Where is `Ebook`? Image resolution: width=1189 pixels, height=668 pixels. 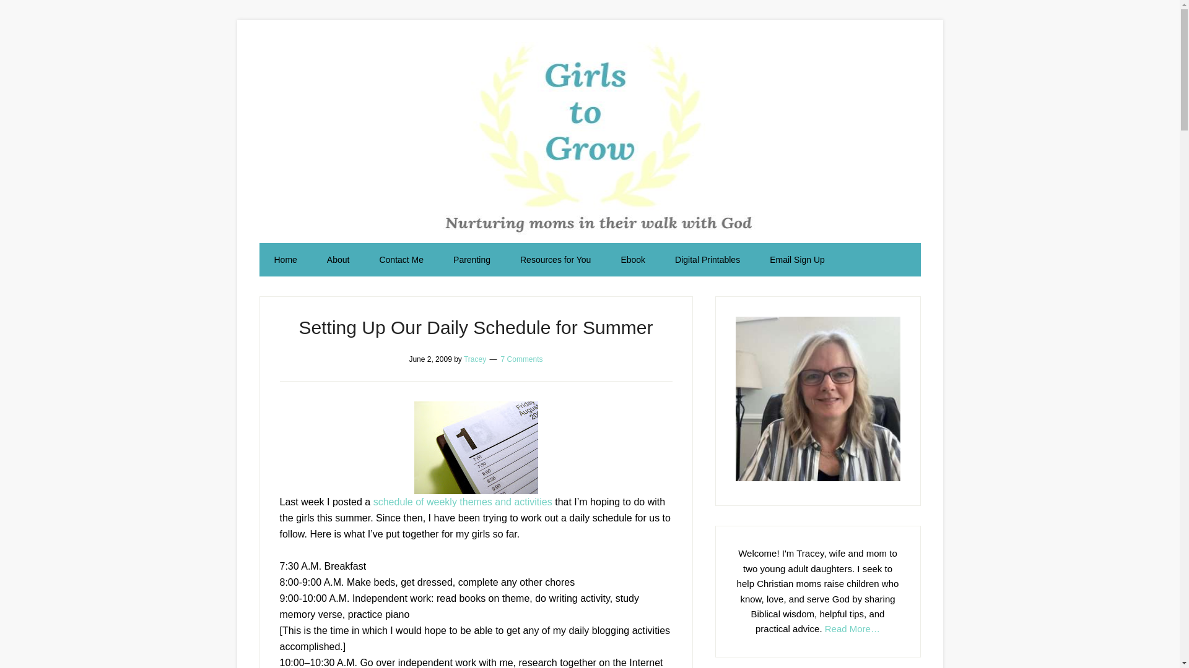 Ebook is located at coordinates (632, 260).